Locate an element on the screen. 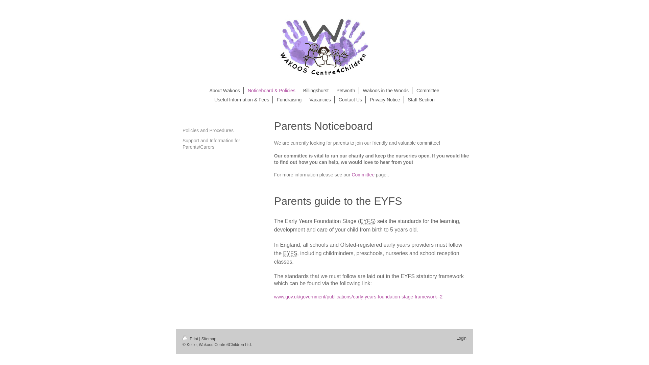  Wakoos in the Woods is located at coordinates (386, 91).